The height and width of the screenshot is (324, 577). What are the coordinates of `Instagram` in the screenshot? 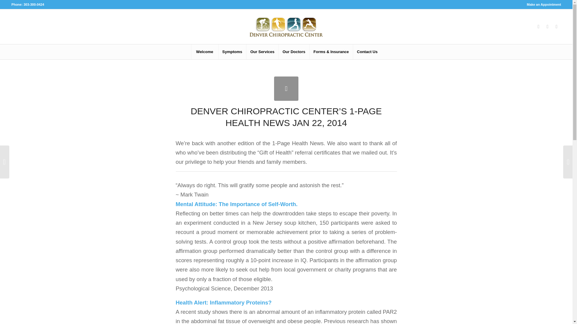 It's located at (548, 26).